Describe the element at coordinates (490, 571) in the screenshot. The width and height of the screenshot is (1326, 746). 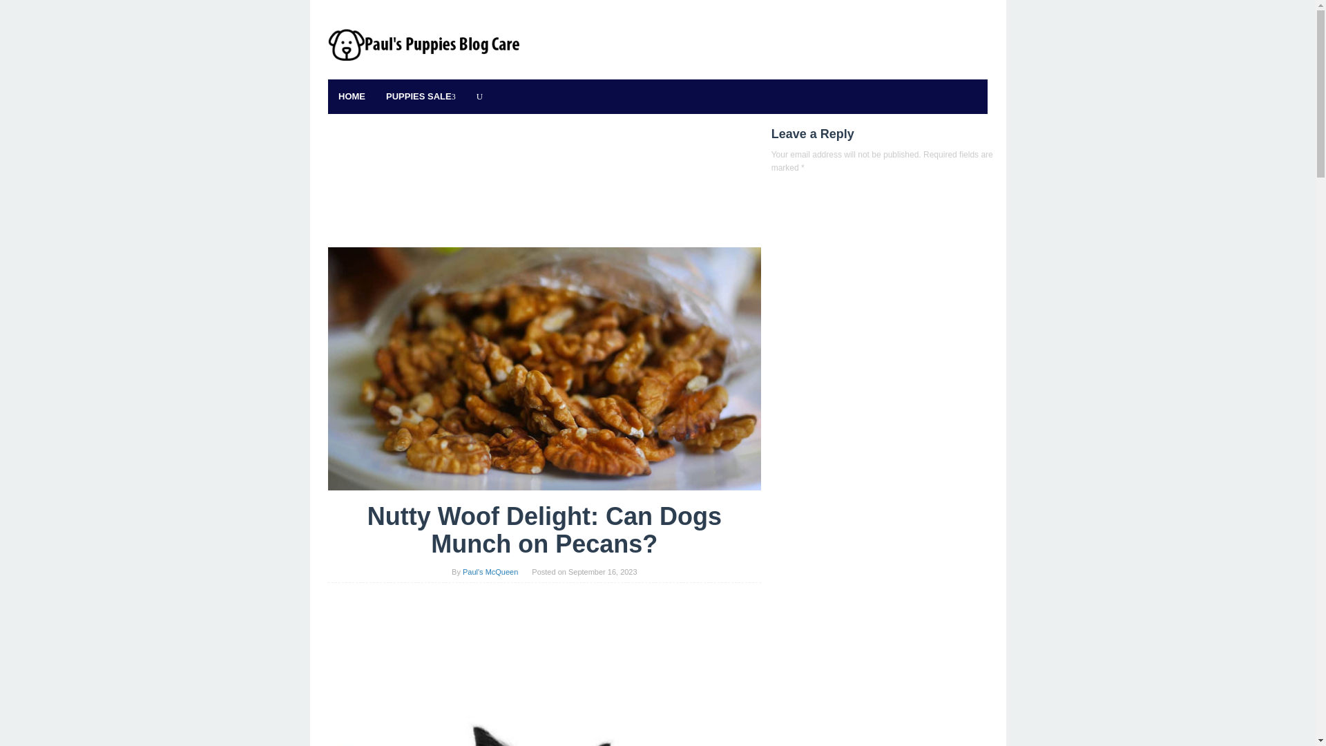
I see `Paul's McQueen` at that location.